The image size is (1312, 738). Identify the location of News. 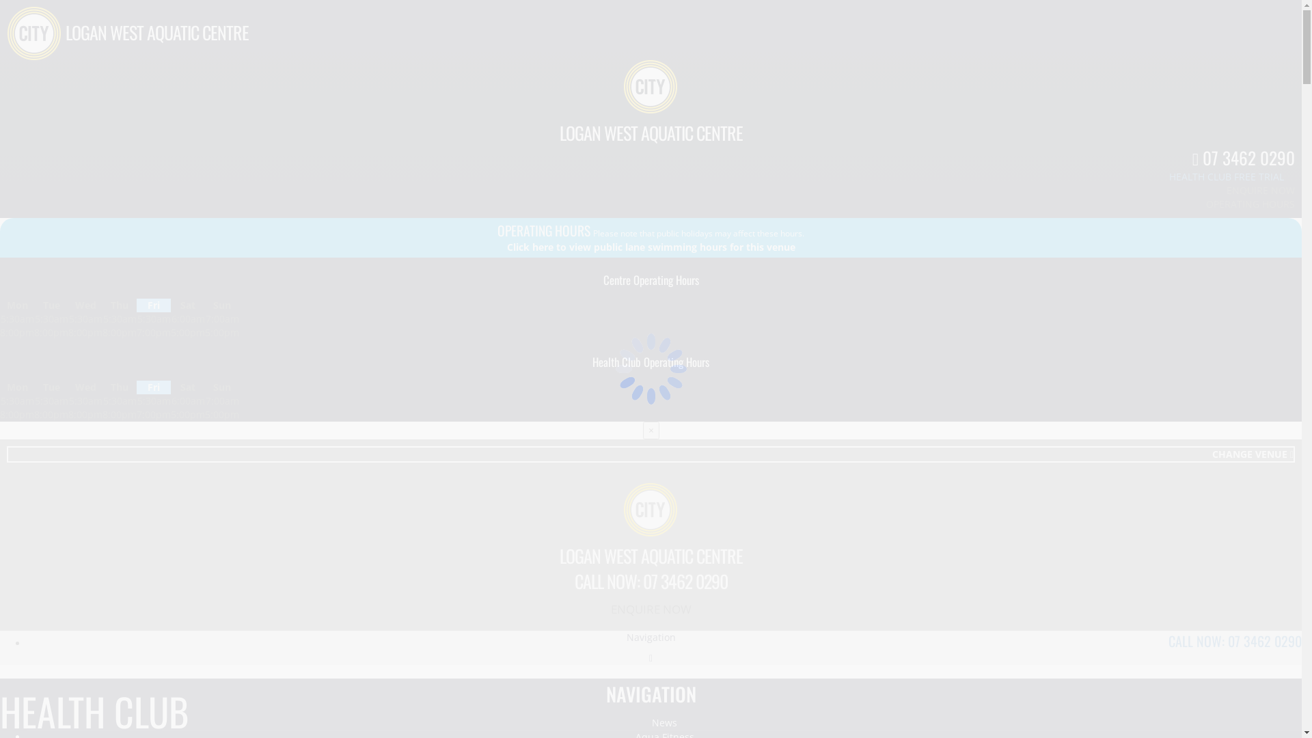
(664, 723).